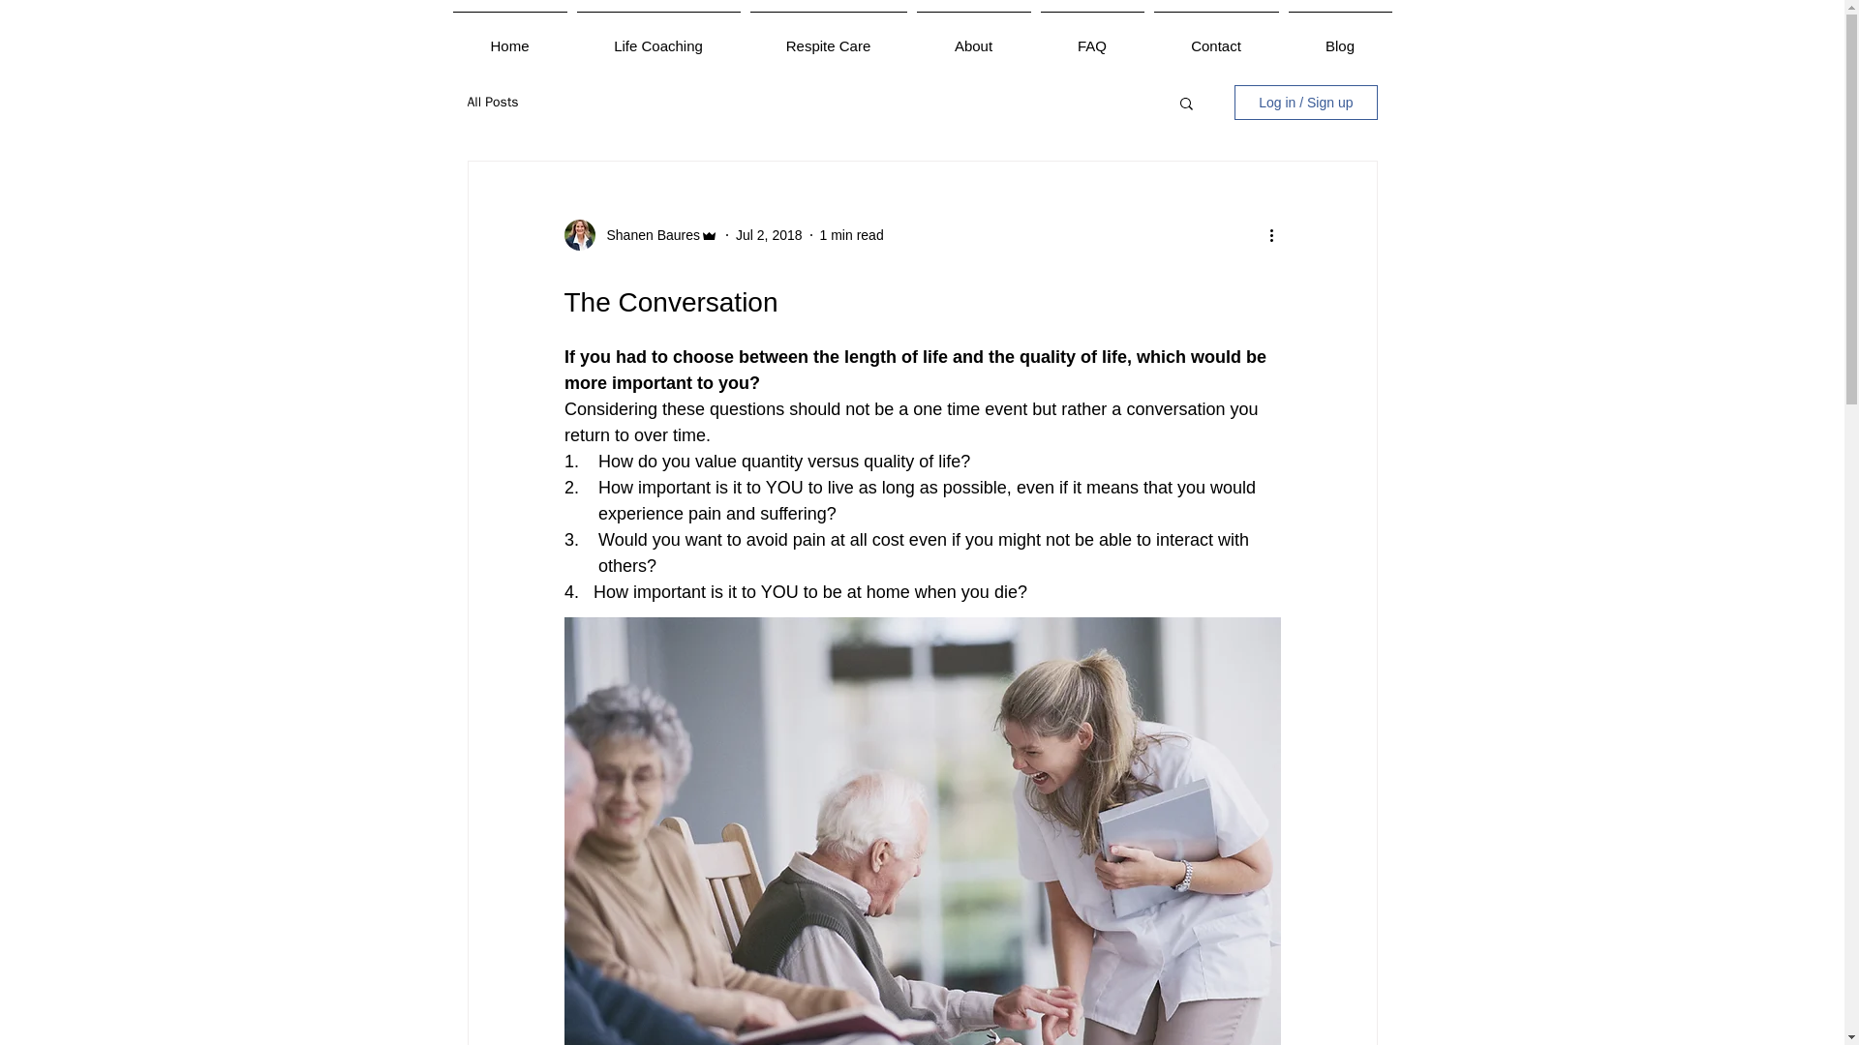  Describe the element at coordinates (657, 37) in the screenshot. I see `Life Coaching` at that location.